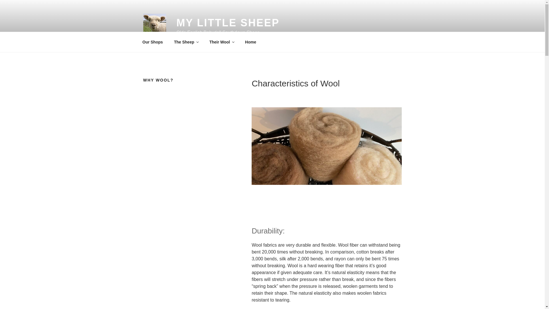 This screenshot has height=309, width=549. What do you see at coordinates (186, 42) in the screenshot?
I see `The Sheep` at bounding box center [186, 42].